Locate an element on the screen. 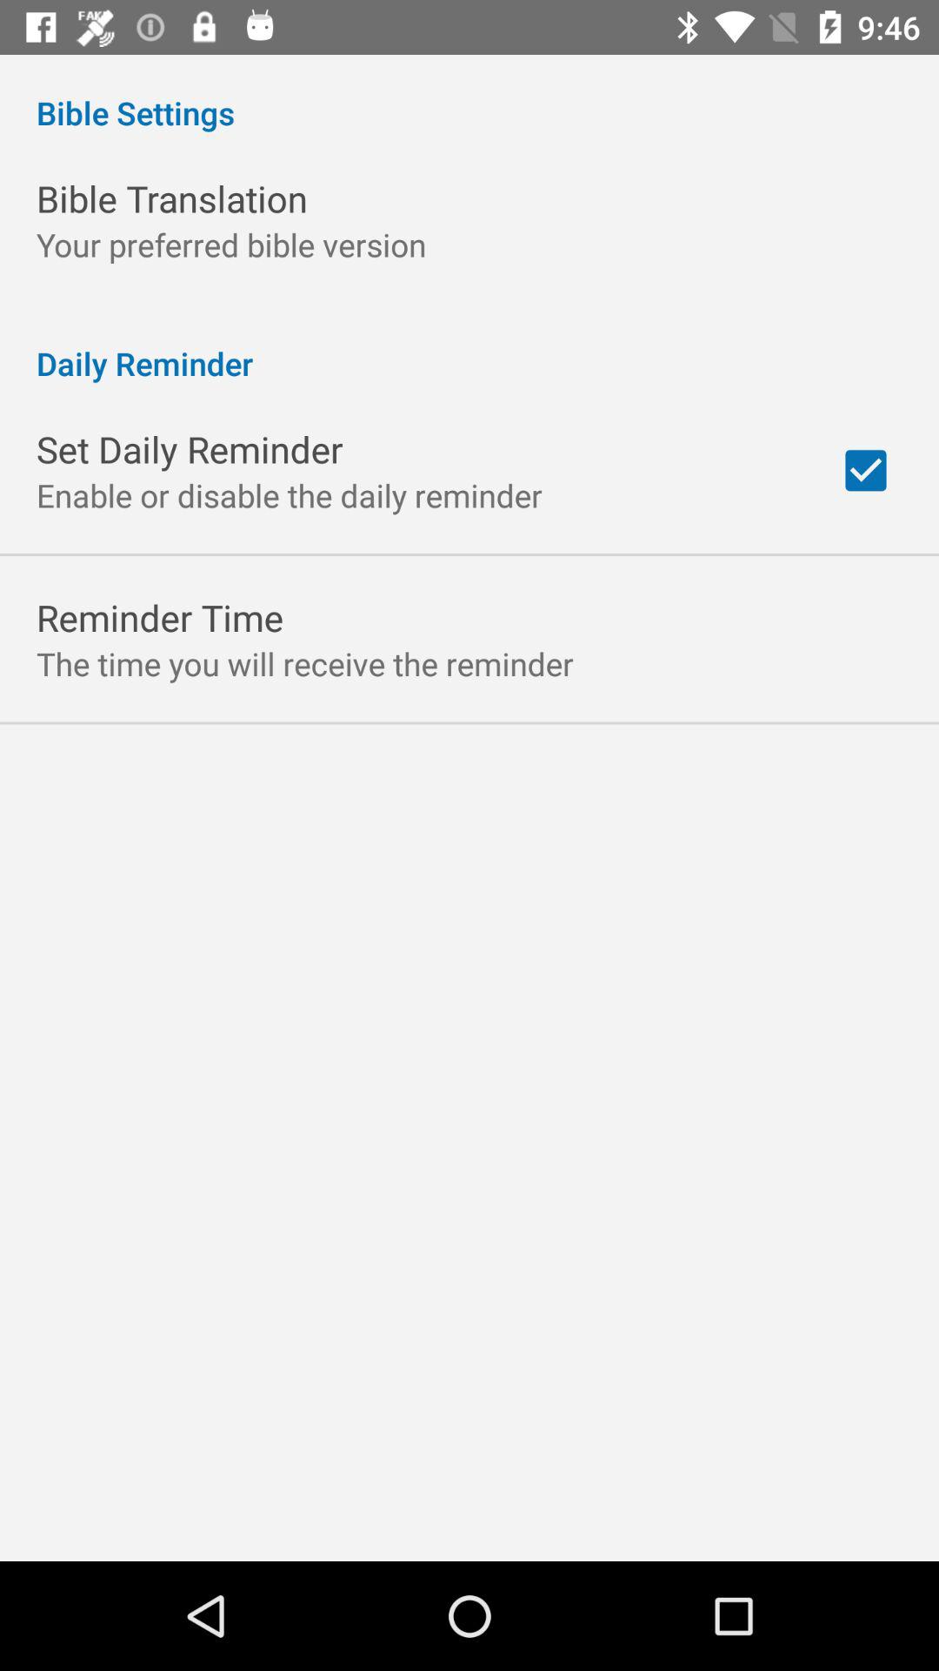 This screenshot has width=939, height=1671. open icon below bible translation icon is located at coordinates (231, 244).